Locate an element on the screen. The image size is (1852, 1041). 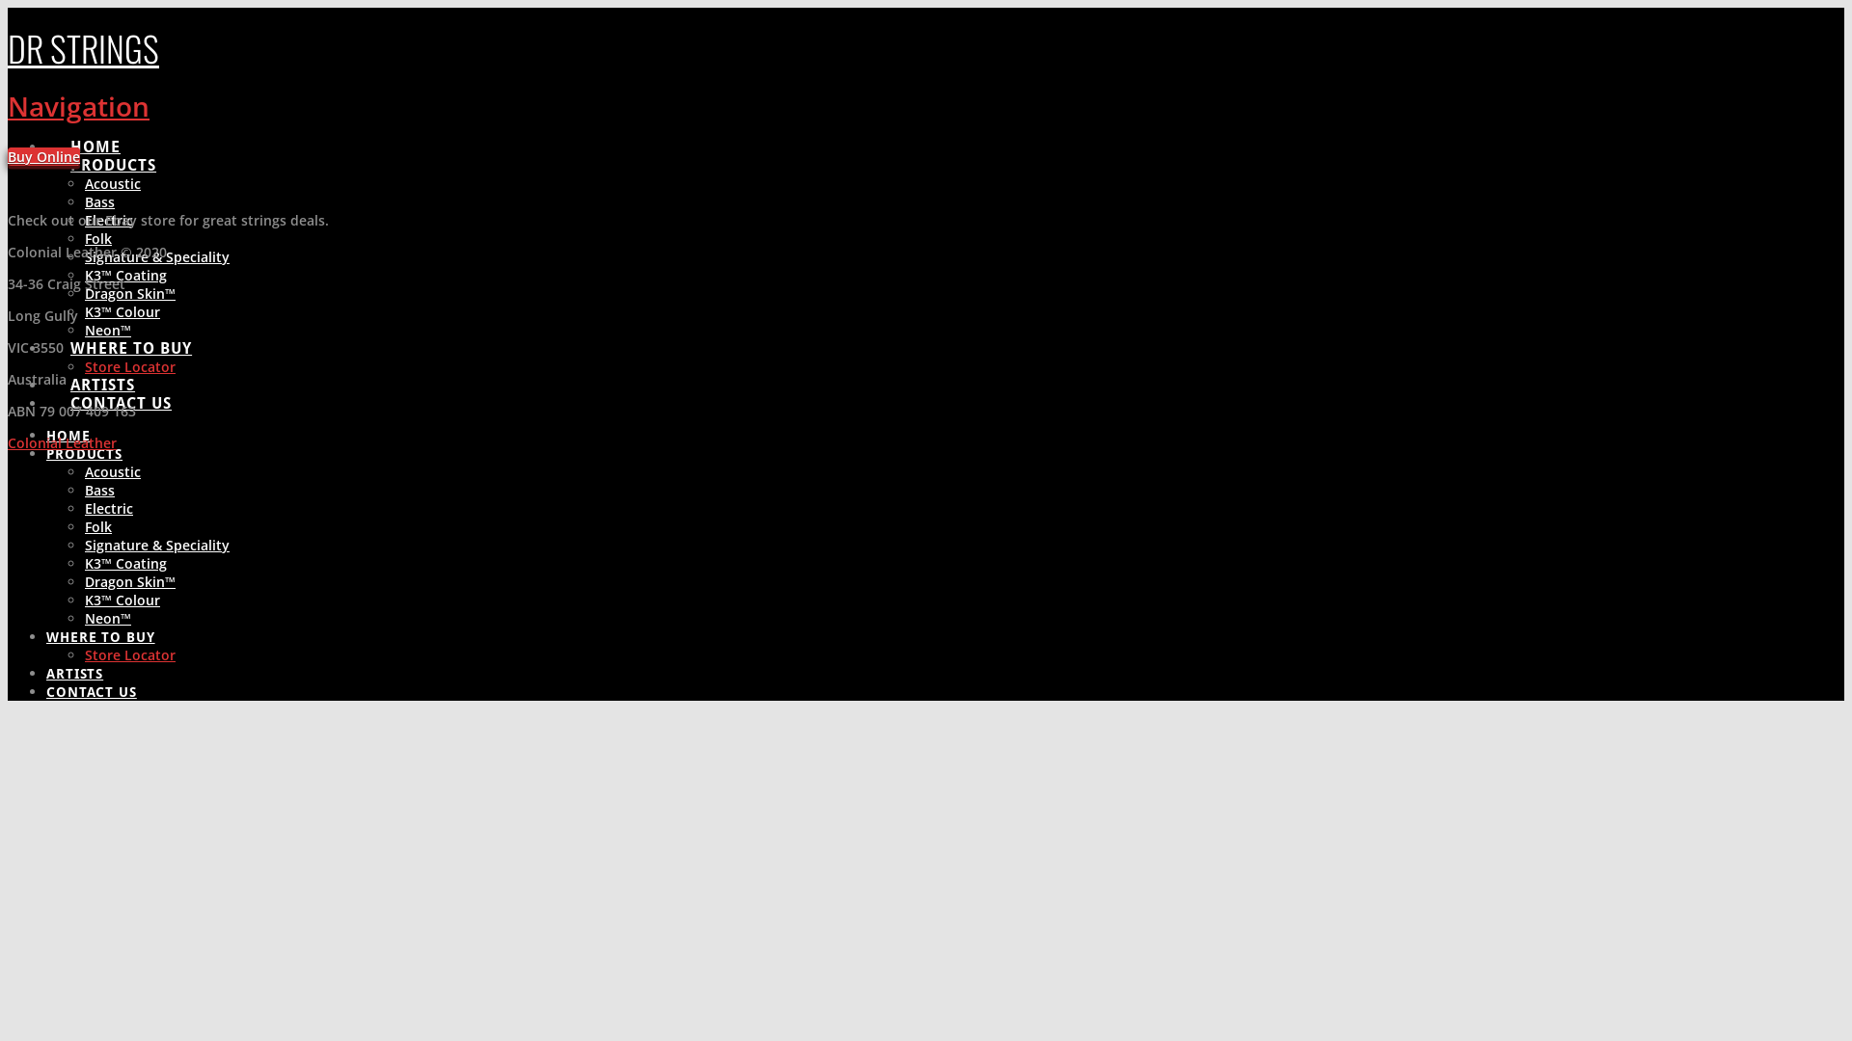
WHERE TO BUY is located at coordinates (100, 637).